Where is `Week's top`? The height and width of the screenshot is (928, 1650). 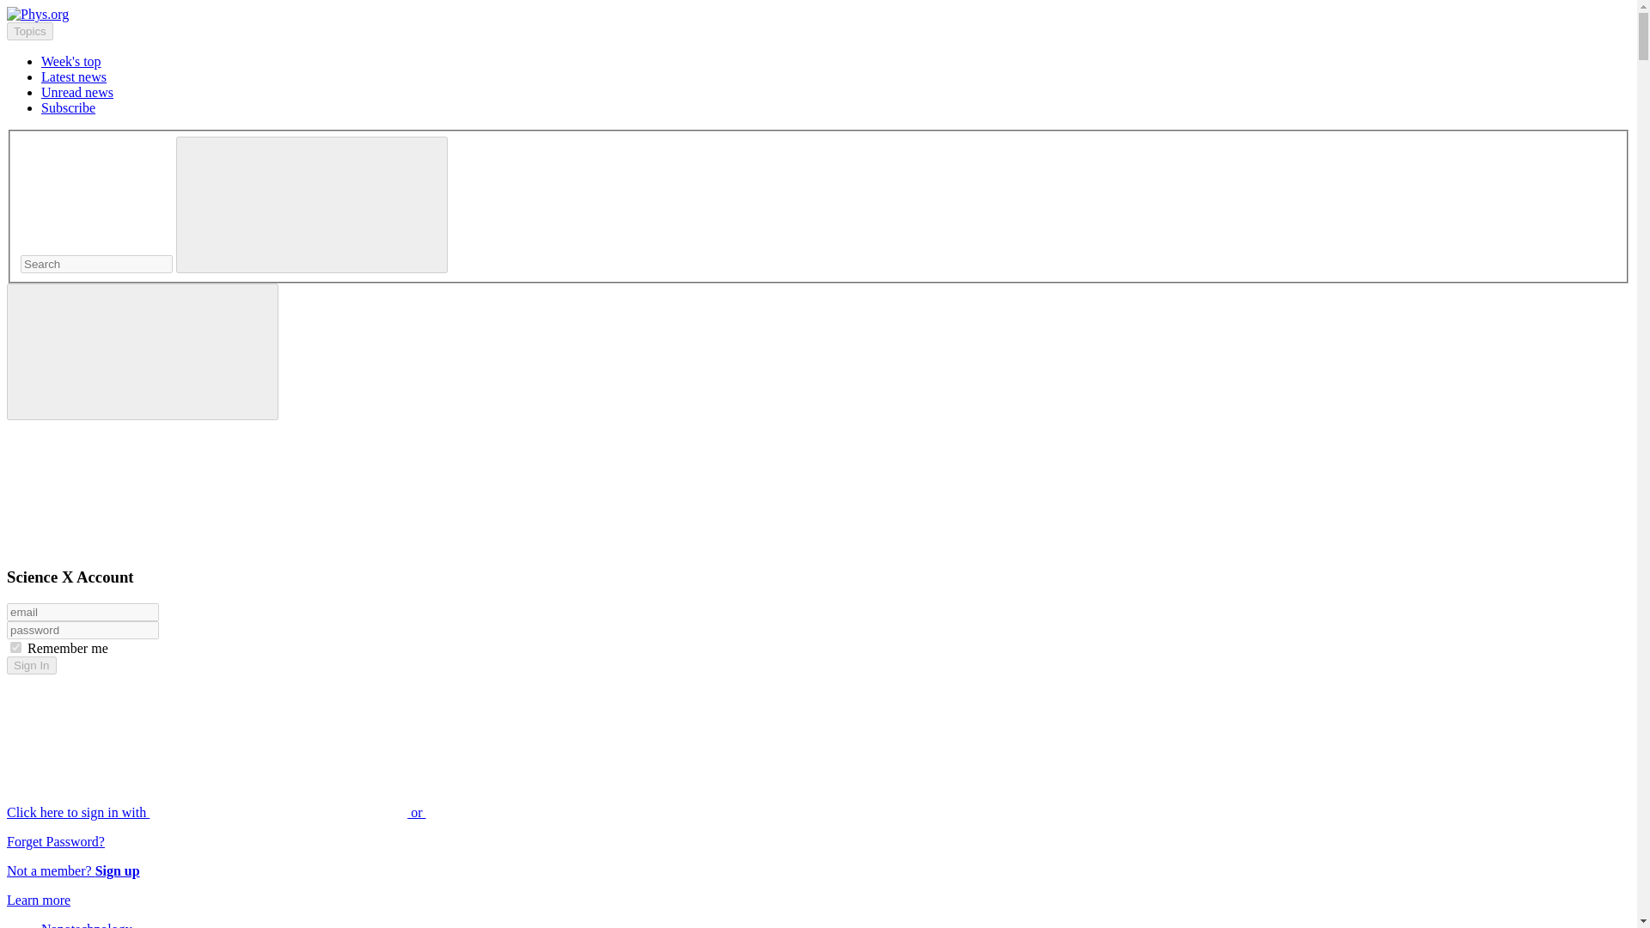
Week's top is located at coordinates (70, 60).